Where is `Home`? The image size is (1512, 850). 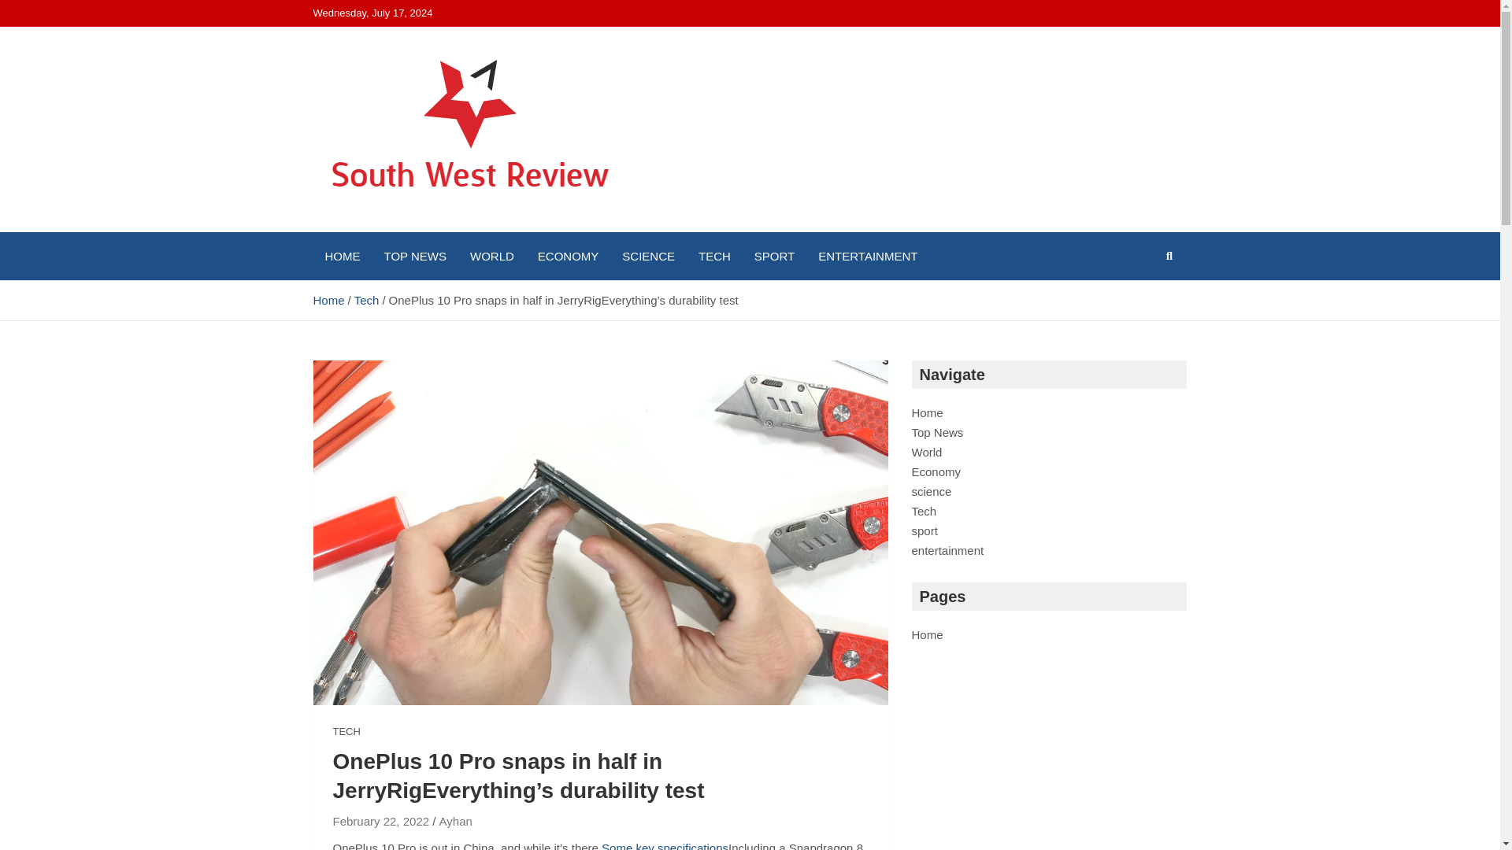
Home is located at coordinates (928, 634).